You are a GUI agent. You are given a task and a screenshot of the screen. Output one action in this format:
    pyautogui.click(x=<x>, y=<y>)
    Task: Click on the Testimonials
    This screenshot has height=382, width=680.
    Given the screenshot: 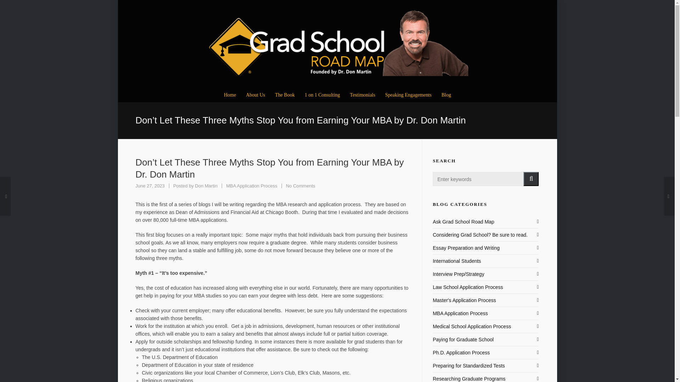 What is the action you would take?
    pyautogui.click(x=362, y=94)
    